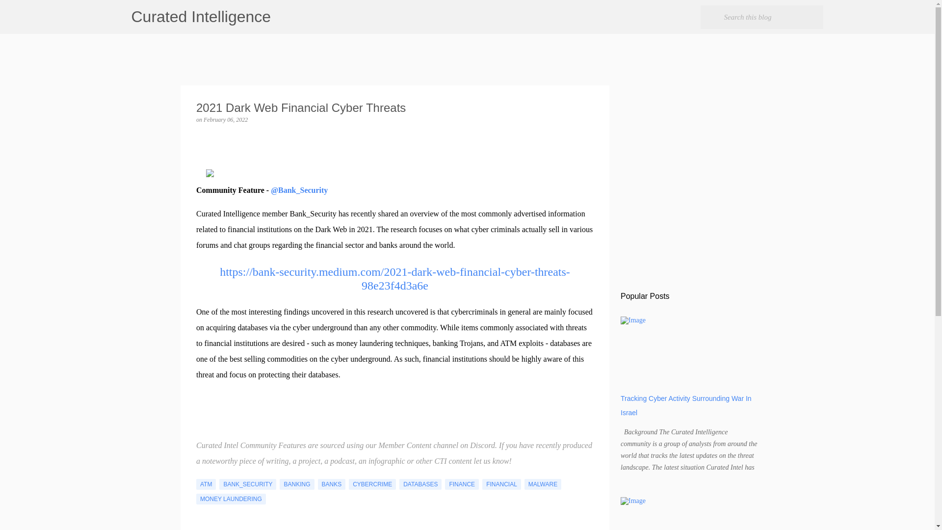 This screenshot has width=942, height=530. I want to click on FINANCE, so click(461, 484).